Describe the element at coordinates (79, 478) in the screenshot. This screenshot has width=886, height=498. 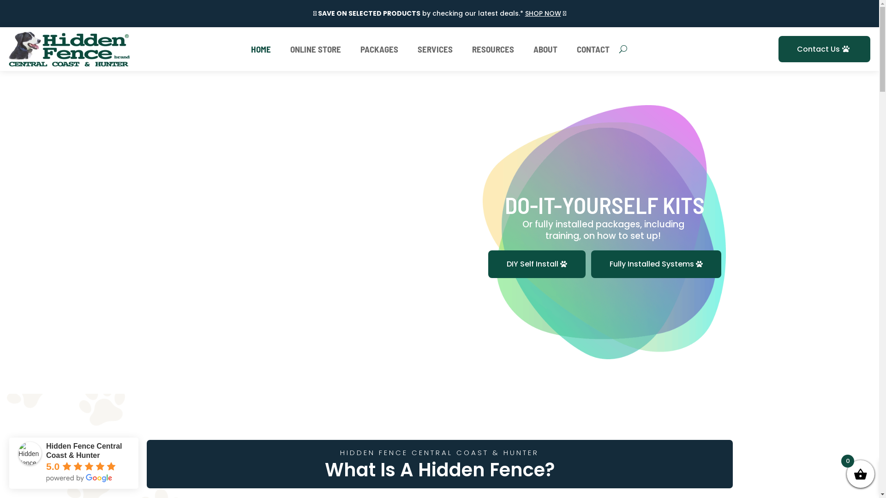
I see `powered by Google` at that location.